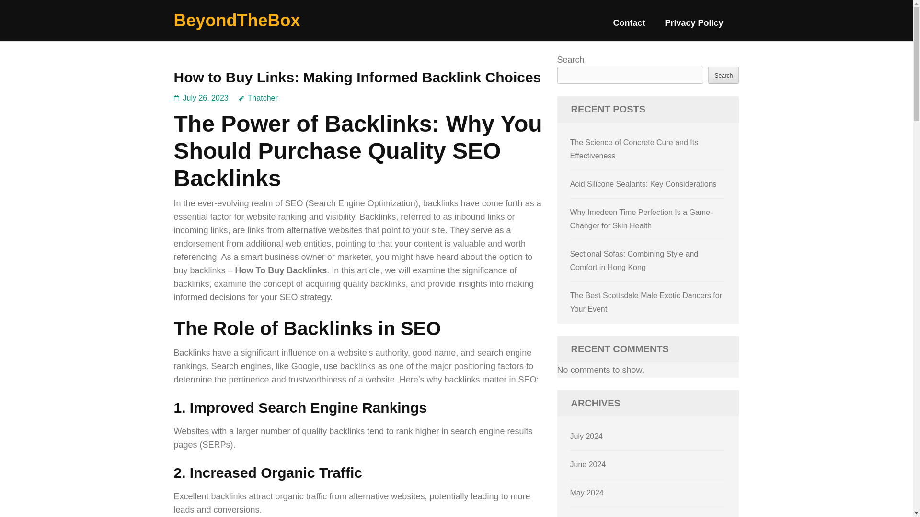  I want to click on How To Buy Backlinks, so click(281, 270).